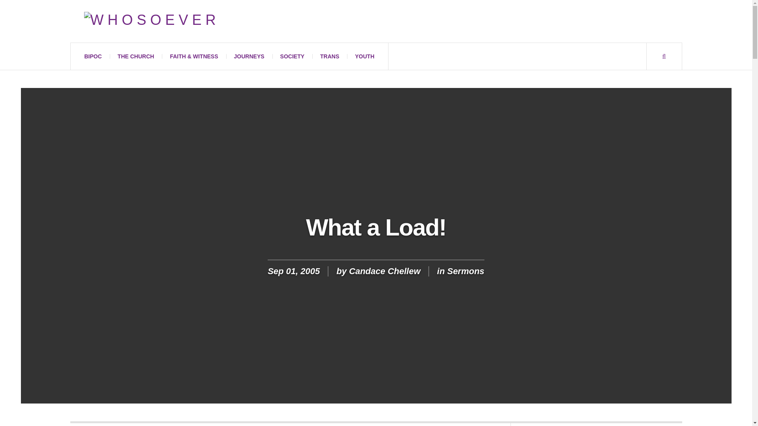 Image resolution: width=758 pixels, height=426 pixels. Describe the element at coordinates (364, 56) in the screenshot. I see `YOUTH` at that location.